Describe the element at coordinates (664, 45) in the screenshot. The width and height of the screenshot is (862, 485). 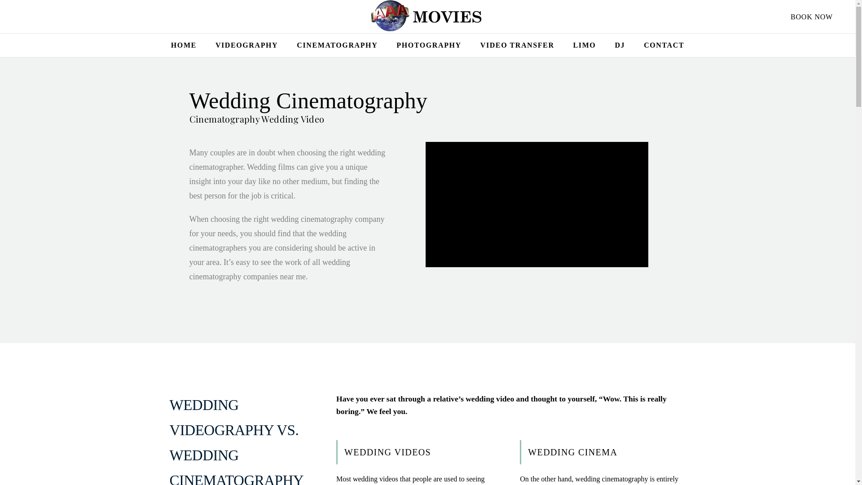
I see `CONTACT` at that location.